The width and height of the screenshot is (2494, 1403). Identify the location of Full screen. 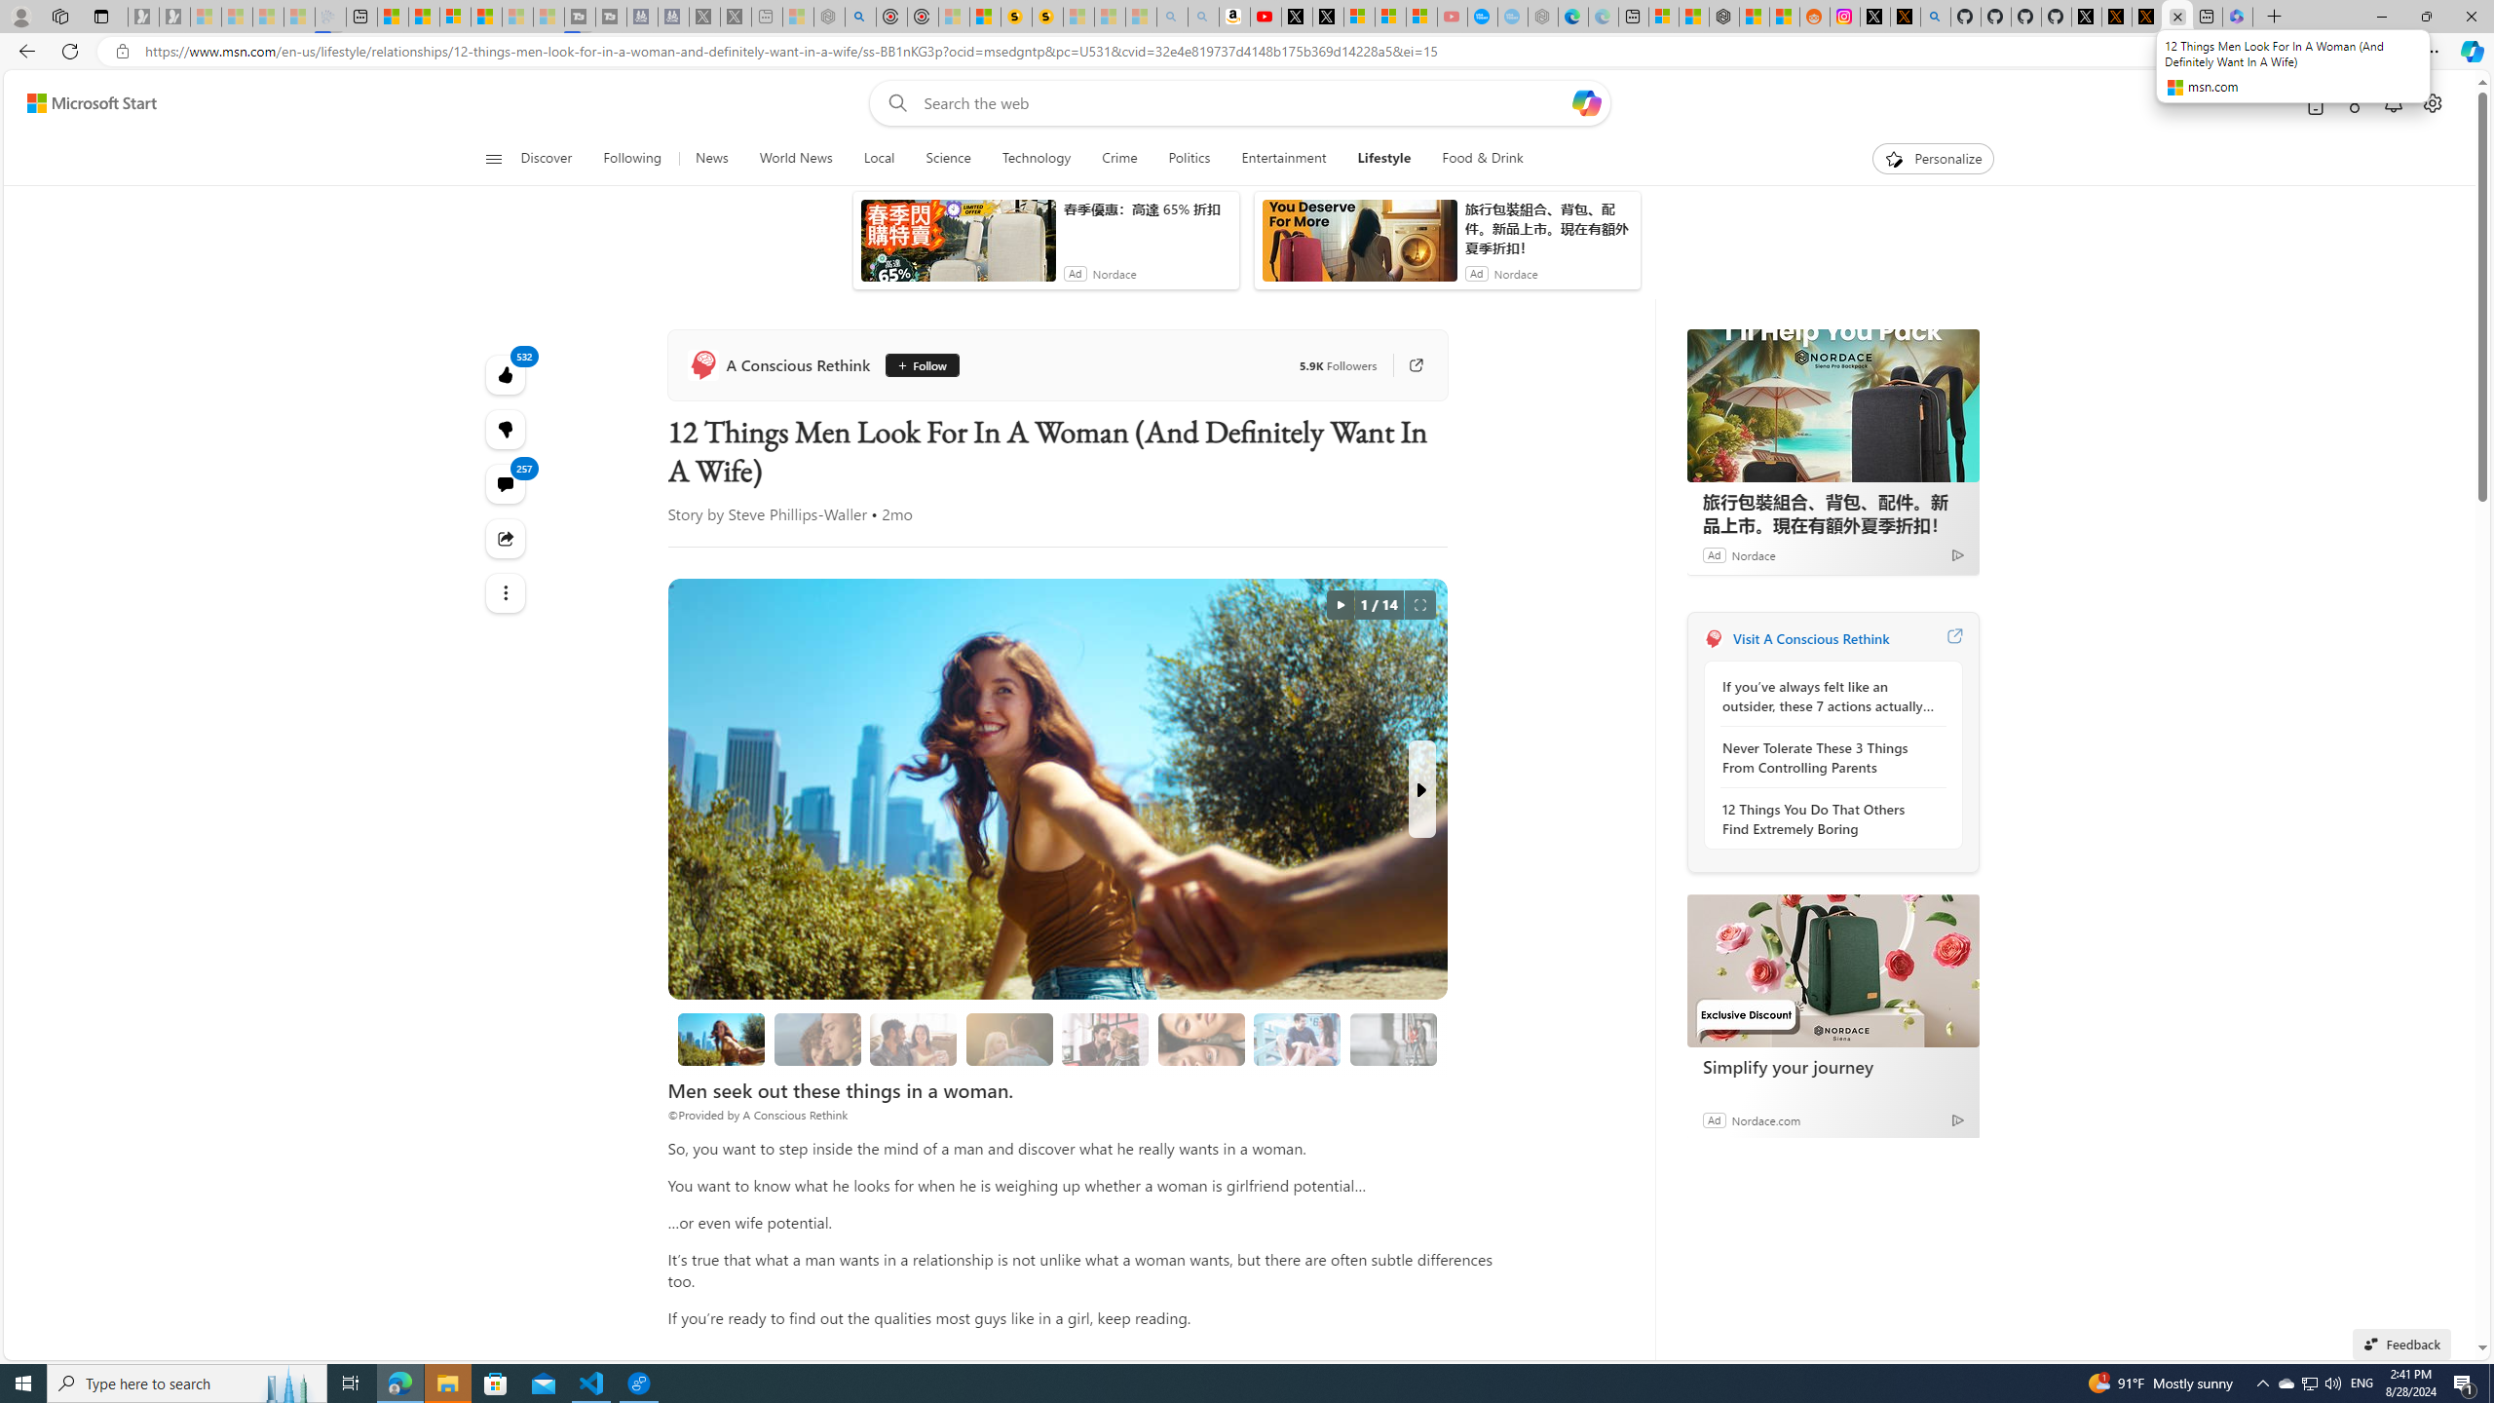
(1420, 605).